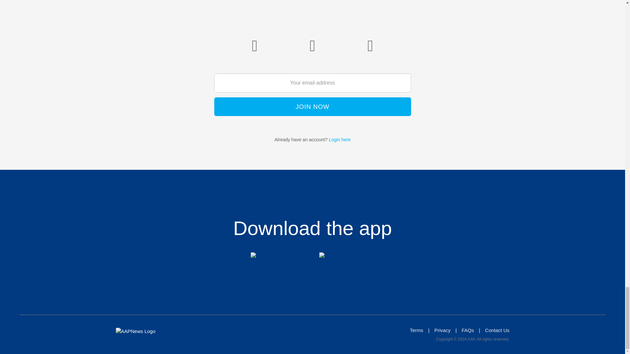  I want to click on Login here, so click(339, 140).